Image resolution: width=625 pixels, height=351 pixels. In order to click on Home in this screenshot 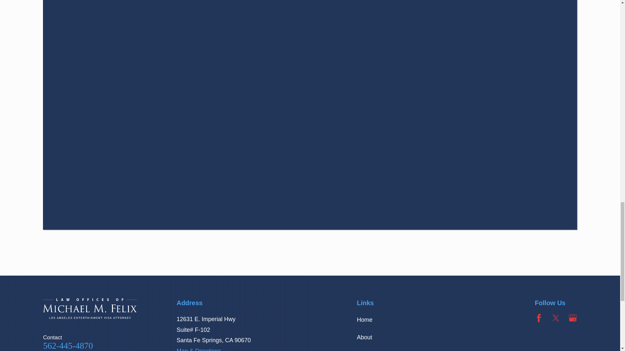, I will do `click(90, 308)`.